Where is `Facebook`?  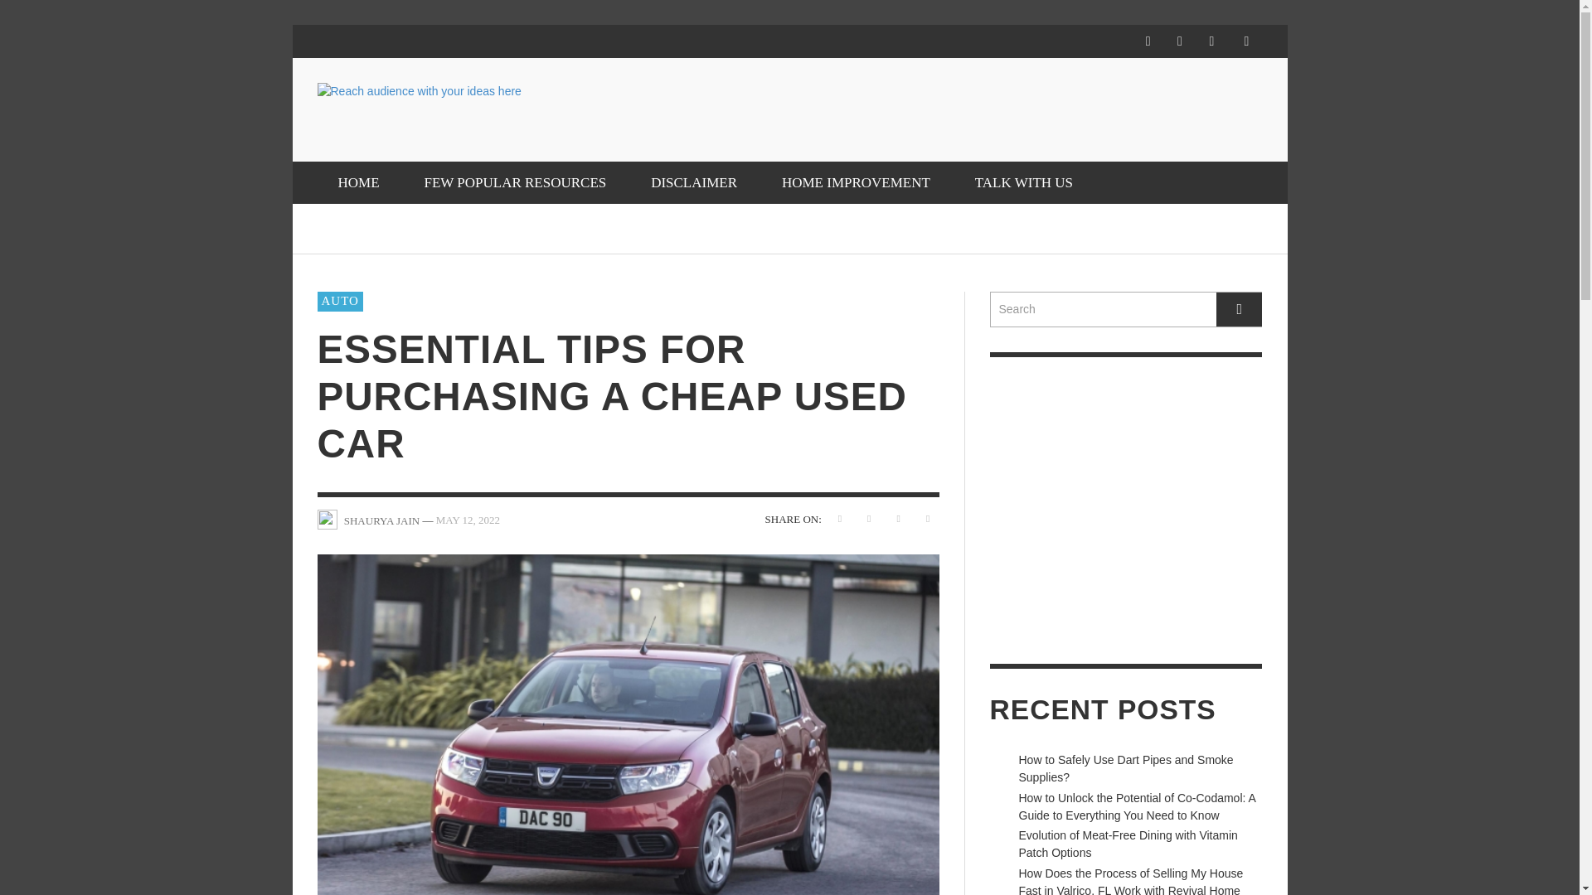 Facebook is located at coordinates (1148, 41).